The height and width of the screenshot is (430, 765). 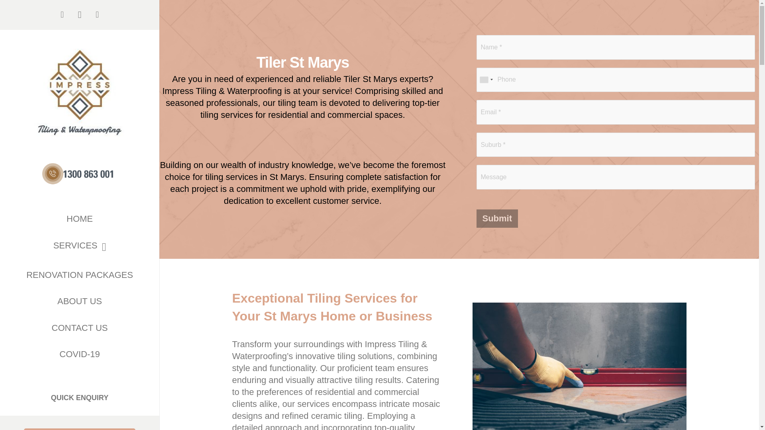 What do you see at coordinates (80, 247) in the screenshot?
I see `SERVICES` at bounding box center [80, 247].